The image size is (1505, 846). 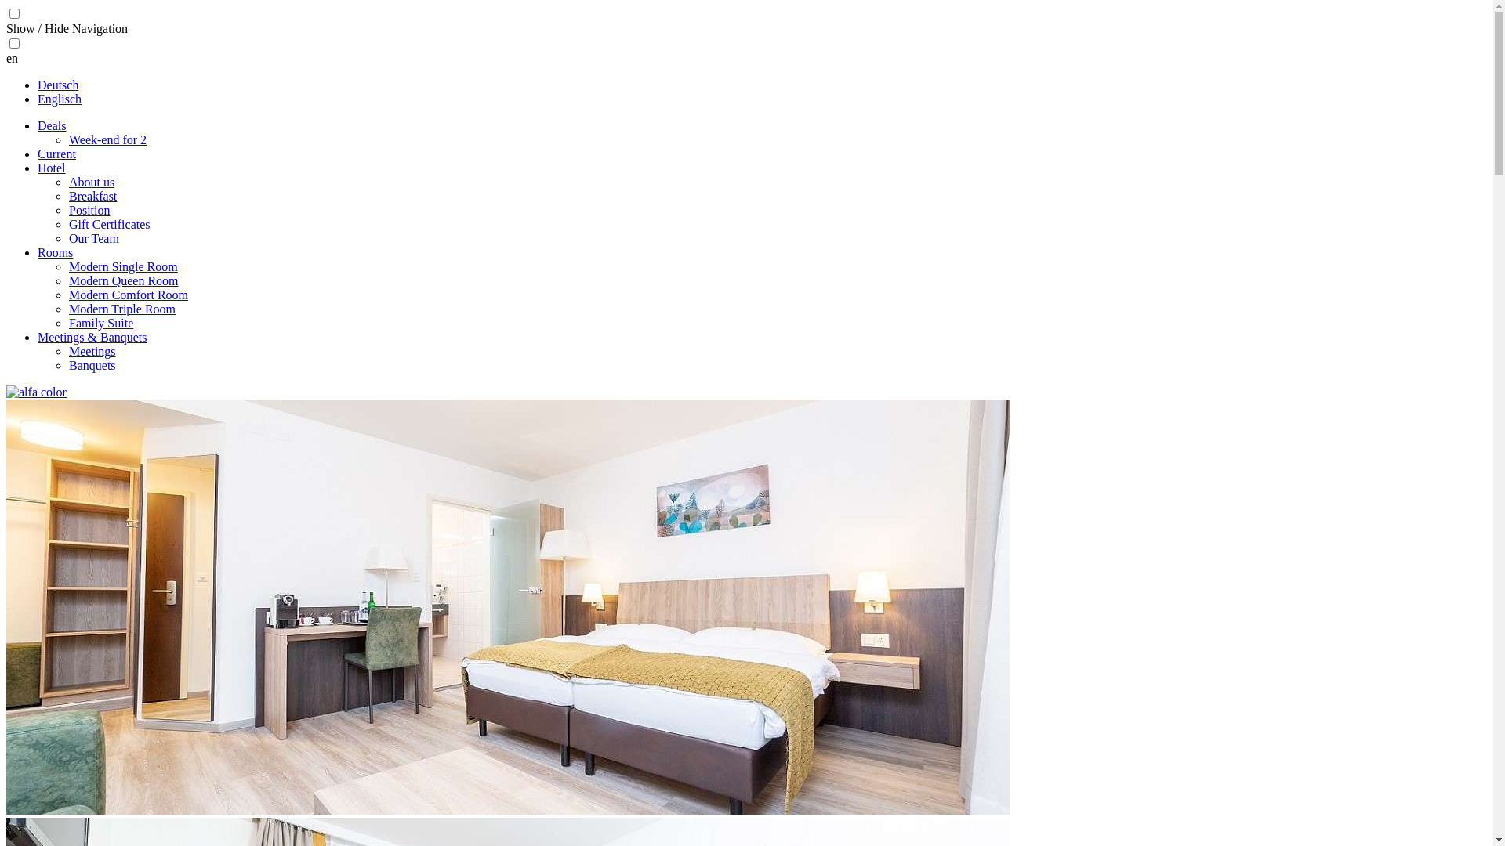 I want to click on Gift Certificates, so click(x=110, y=224).